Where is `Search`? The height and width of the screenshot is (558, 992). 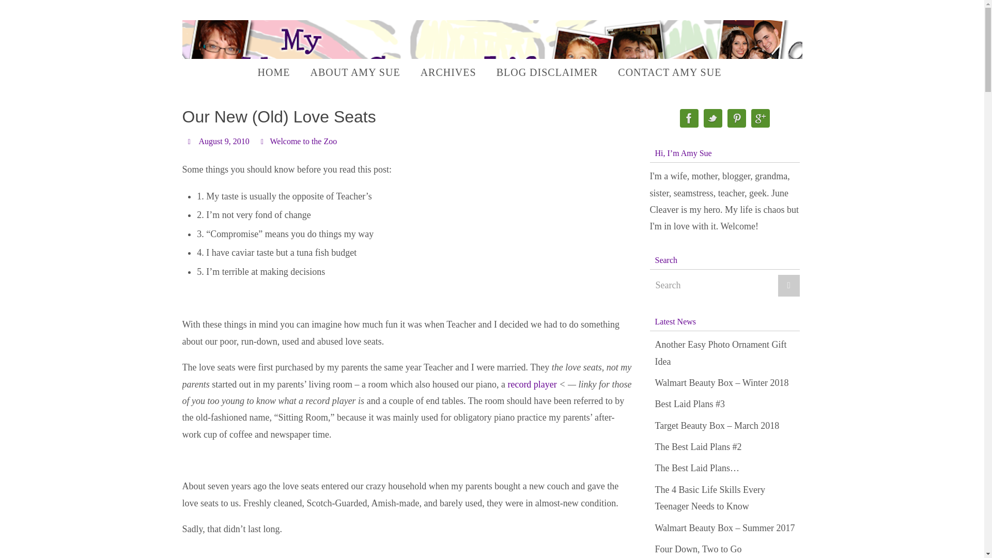
Search is located at coordinates (724, 285).